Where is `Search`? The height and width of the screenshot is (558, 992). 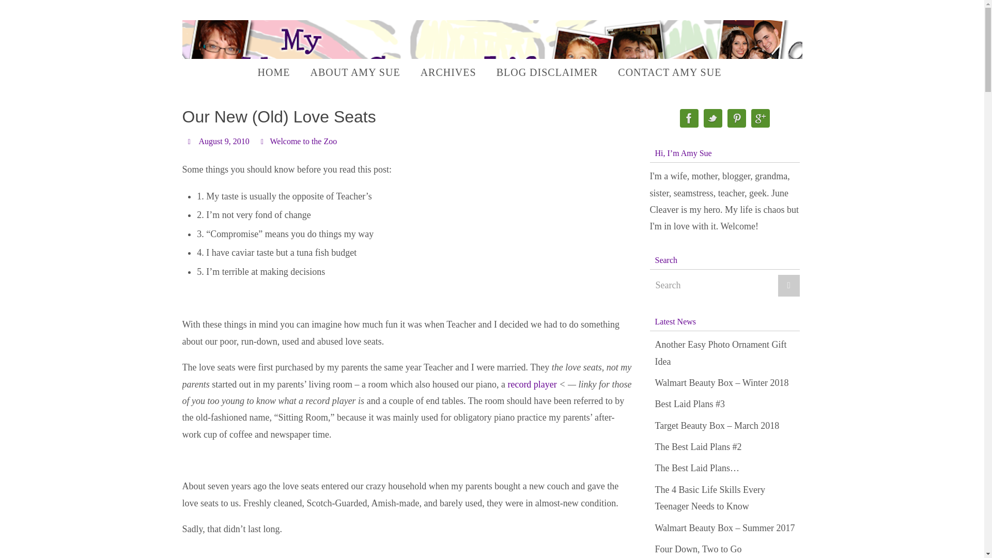
Search is located at coordinates (724, 285).